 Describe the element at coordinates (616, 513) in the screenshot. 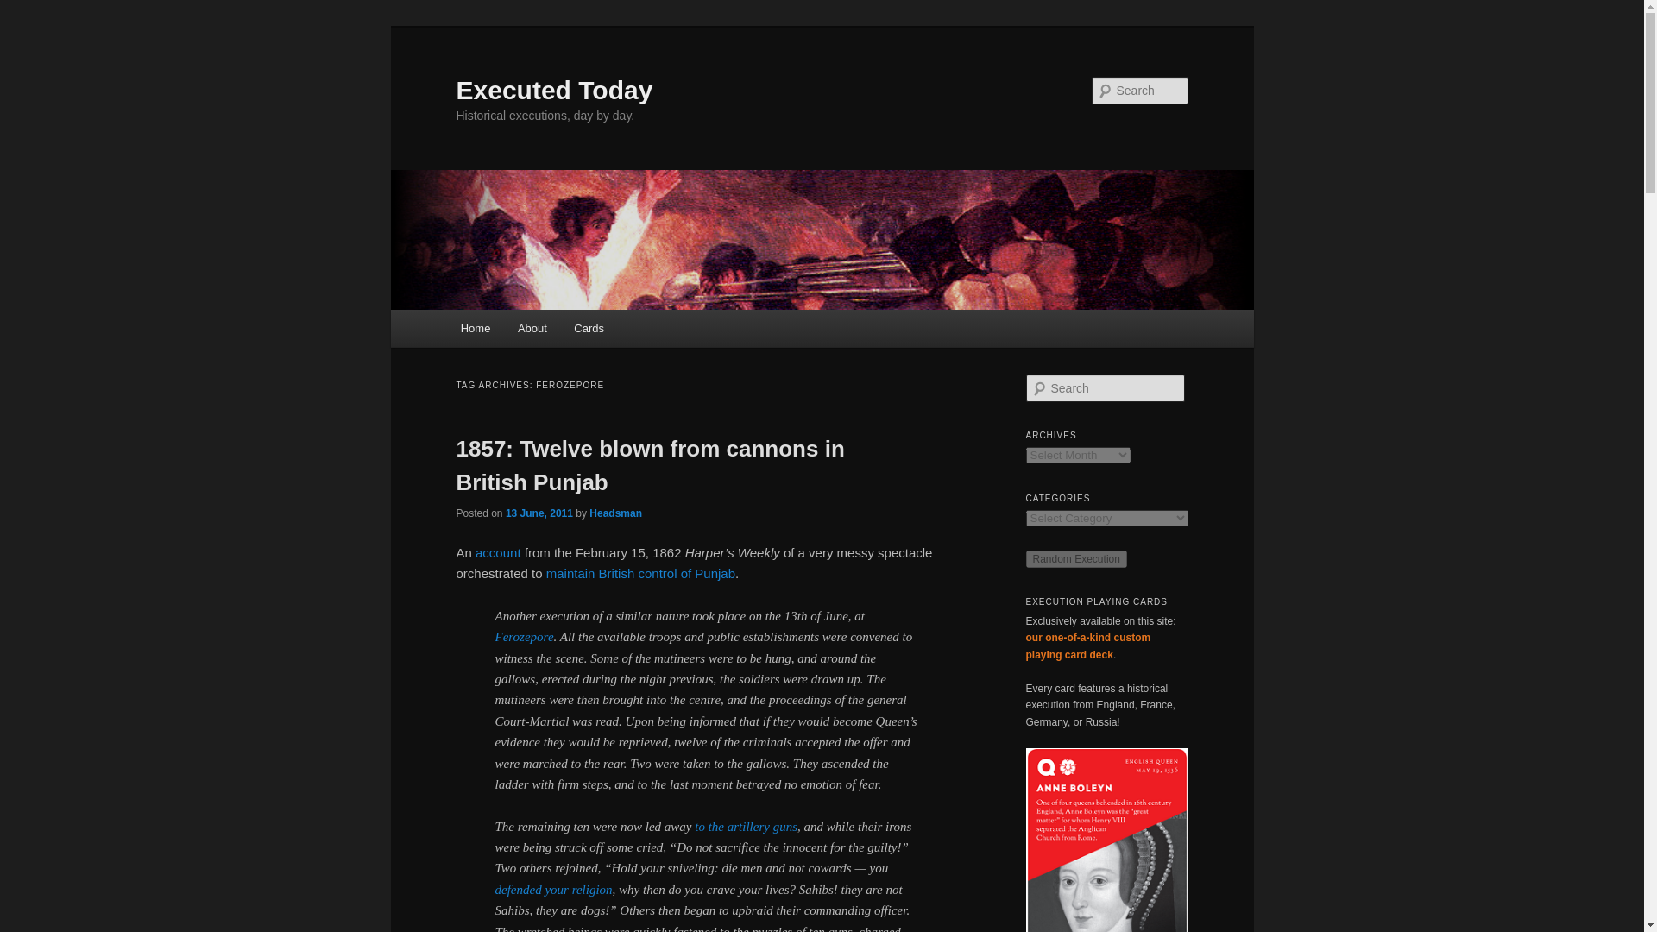

I see `View all posts by Headsman` at that location.